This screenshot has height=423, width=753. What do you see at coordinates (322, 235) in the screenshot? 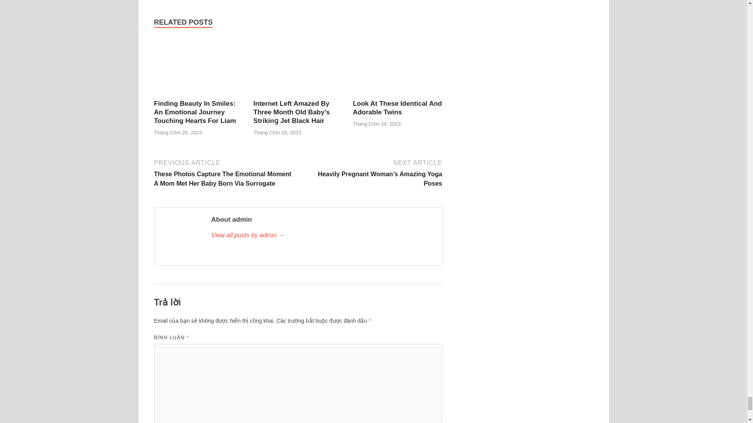
I see `admin` at bounding box center [322, 235].